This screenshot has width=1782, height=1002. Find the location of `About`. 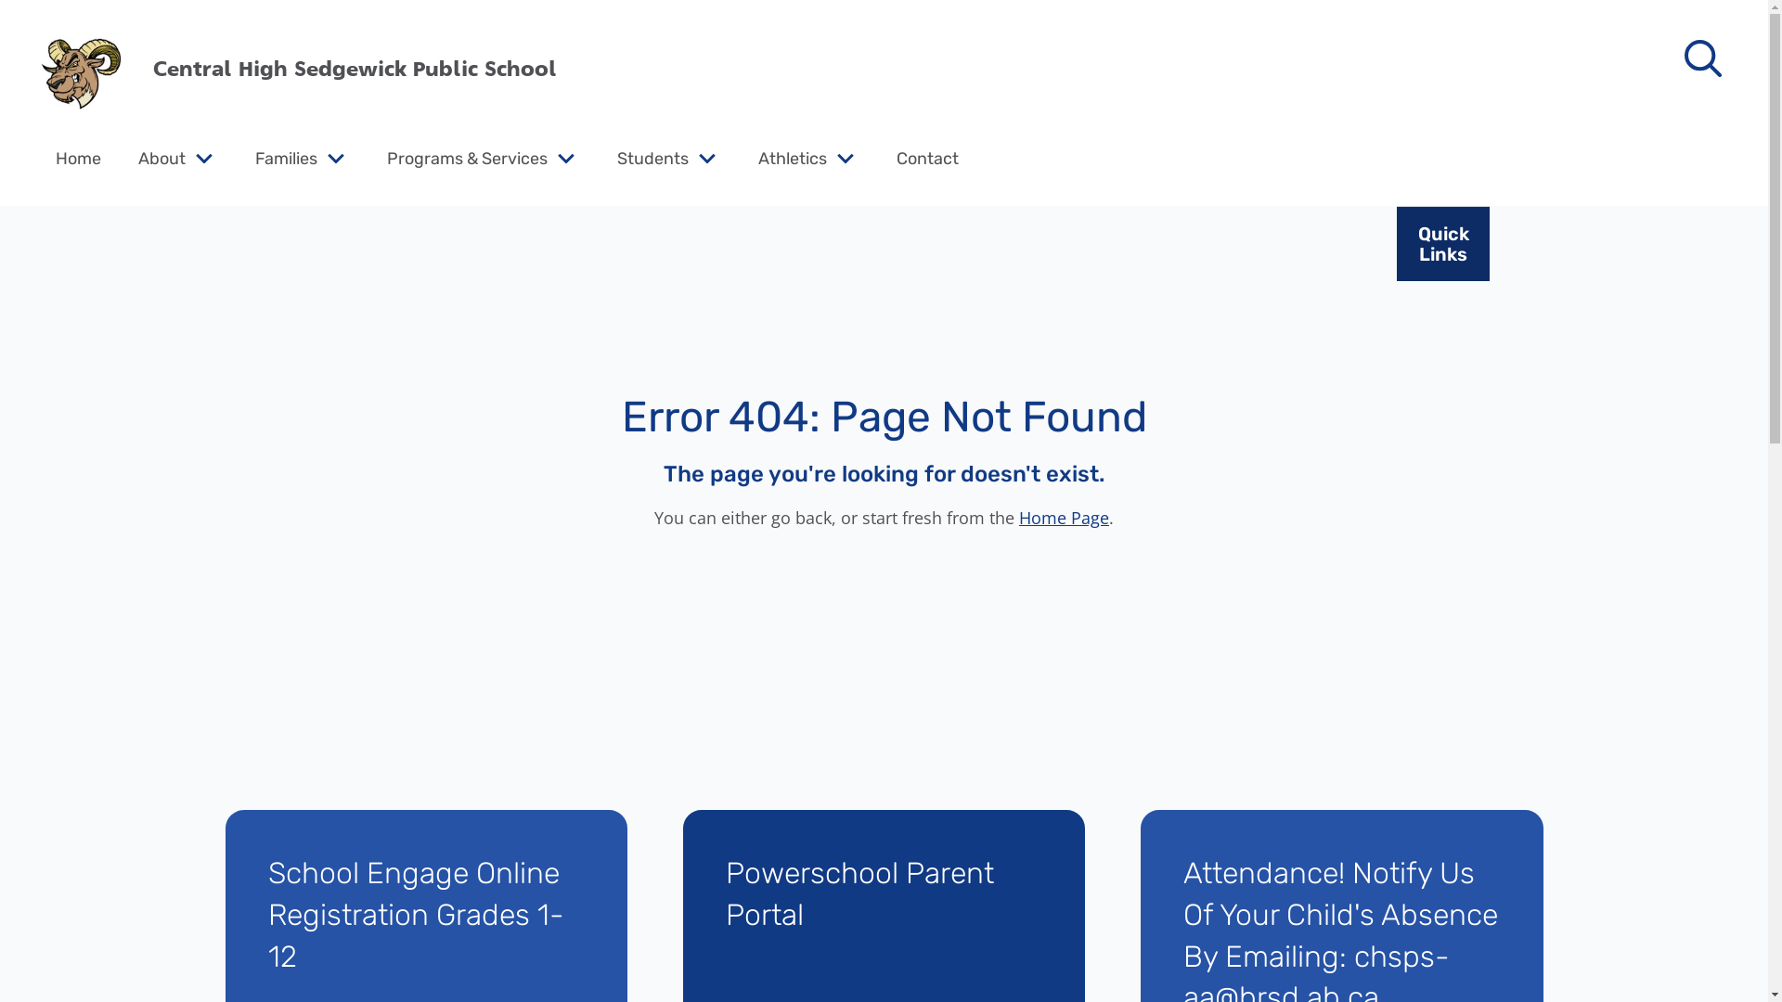

About is located at coordinates (161, 158).